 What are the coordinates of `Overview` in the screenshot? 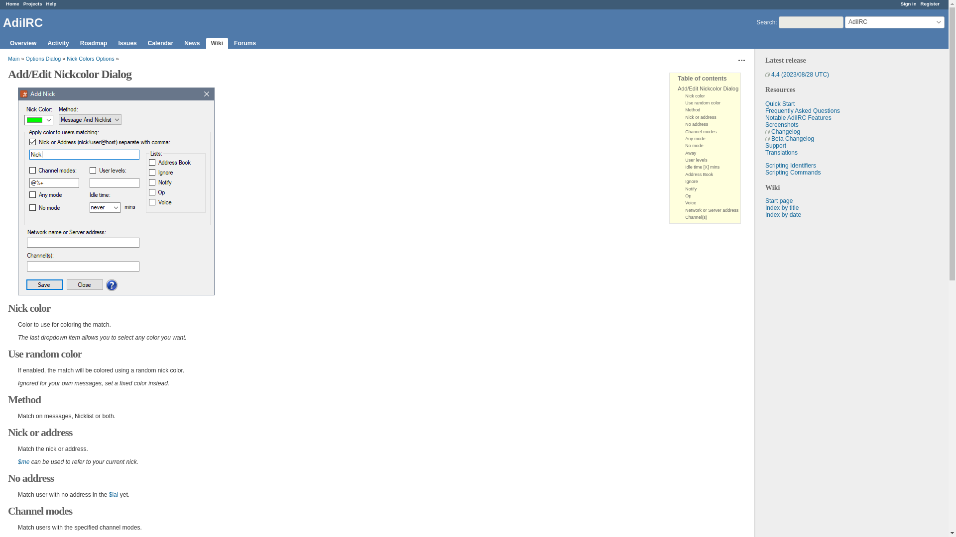 It's located at (23, 43).